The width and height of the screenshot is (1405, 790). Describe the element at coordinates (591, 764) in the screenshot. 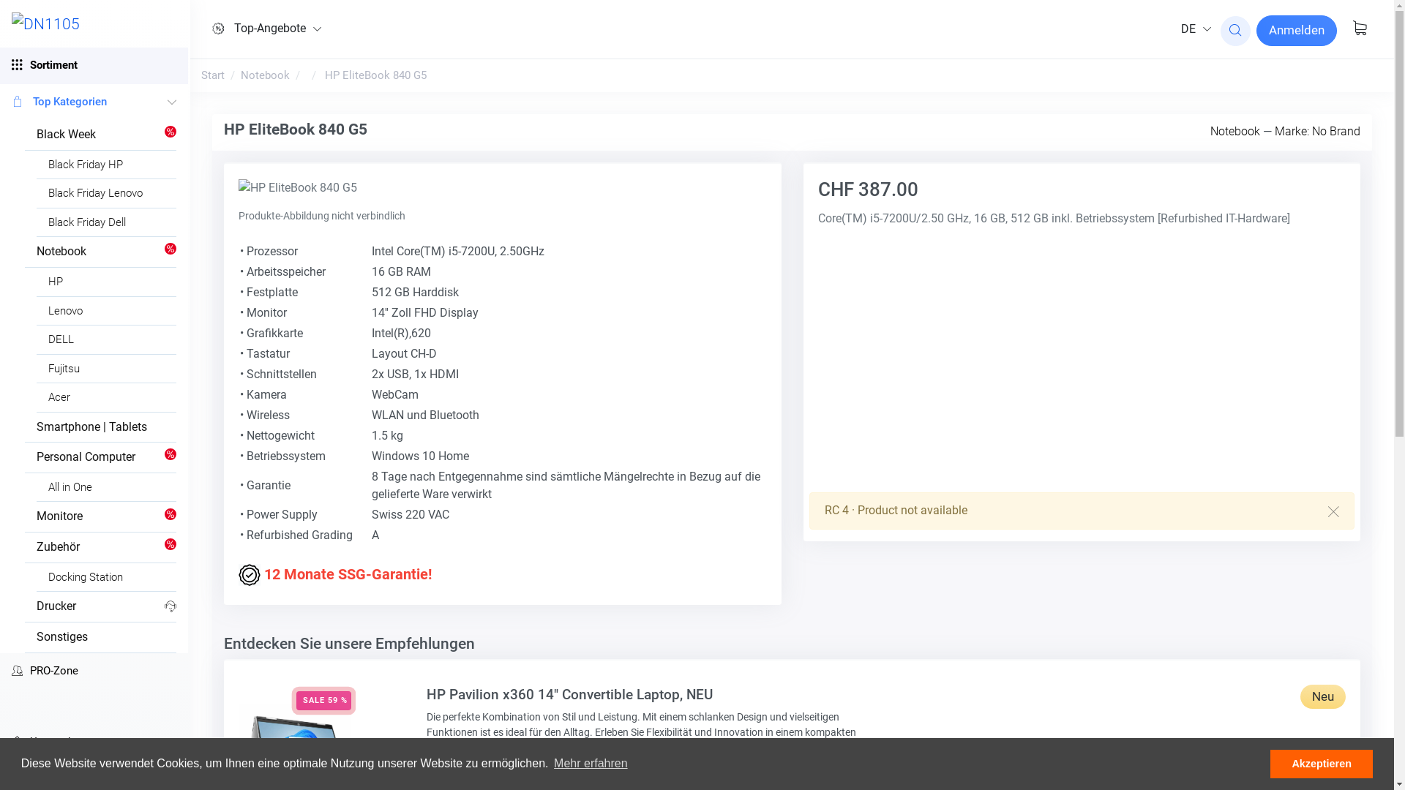

I see `Mehr erfahren` at that location.